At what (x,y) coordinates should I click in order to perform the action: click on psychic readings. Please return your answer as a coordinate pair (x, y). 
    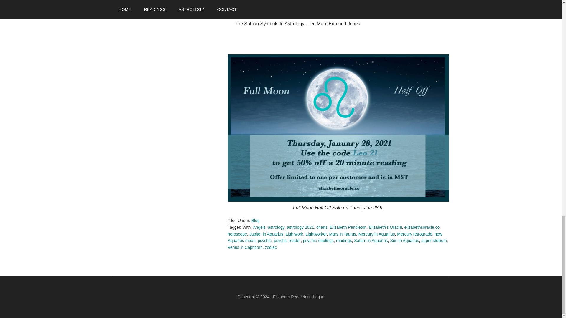
    Looking at the image, I should click on (318, 240).